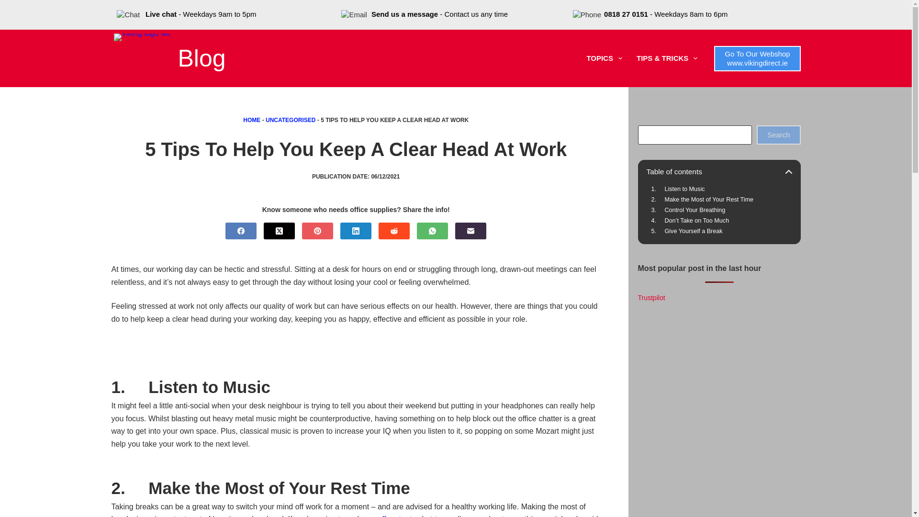 The image size is (919, 517). I want to click on 5 Tips to Help You Keep a Clear Head at Work, so click(355, 149).